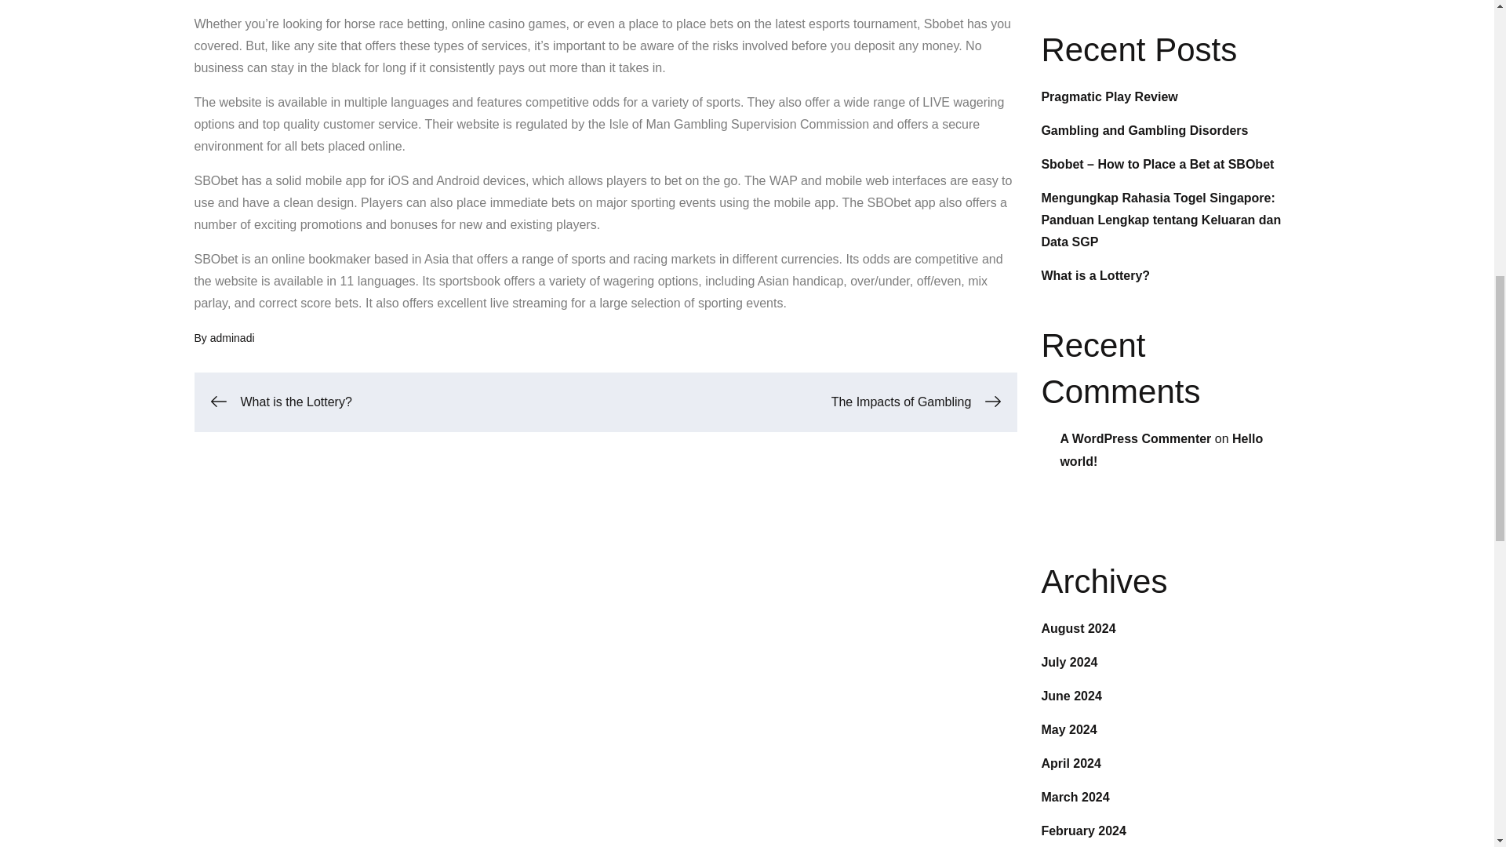 The image size is (1506, 847). Describe the element at coordinates (1078, 628) in the screenshot. I see `August 2024` at that location.